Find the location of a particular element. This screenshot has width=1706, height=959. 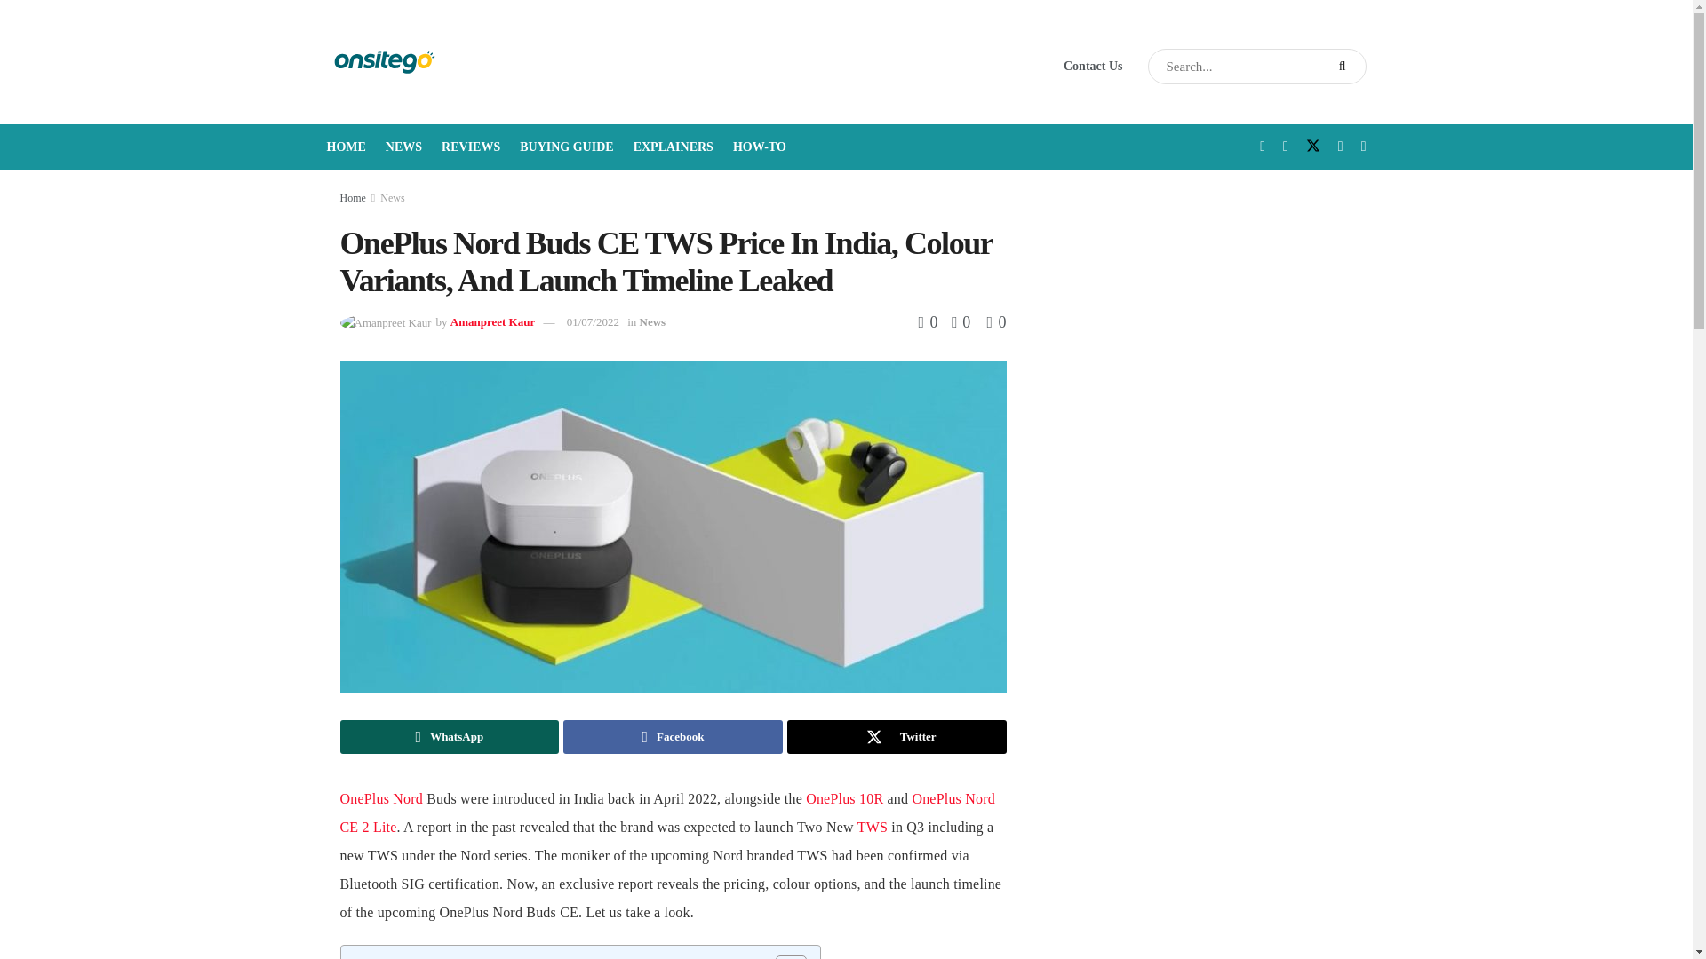

HOW-TO is located at coordinates (760, 147).